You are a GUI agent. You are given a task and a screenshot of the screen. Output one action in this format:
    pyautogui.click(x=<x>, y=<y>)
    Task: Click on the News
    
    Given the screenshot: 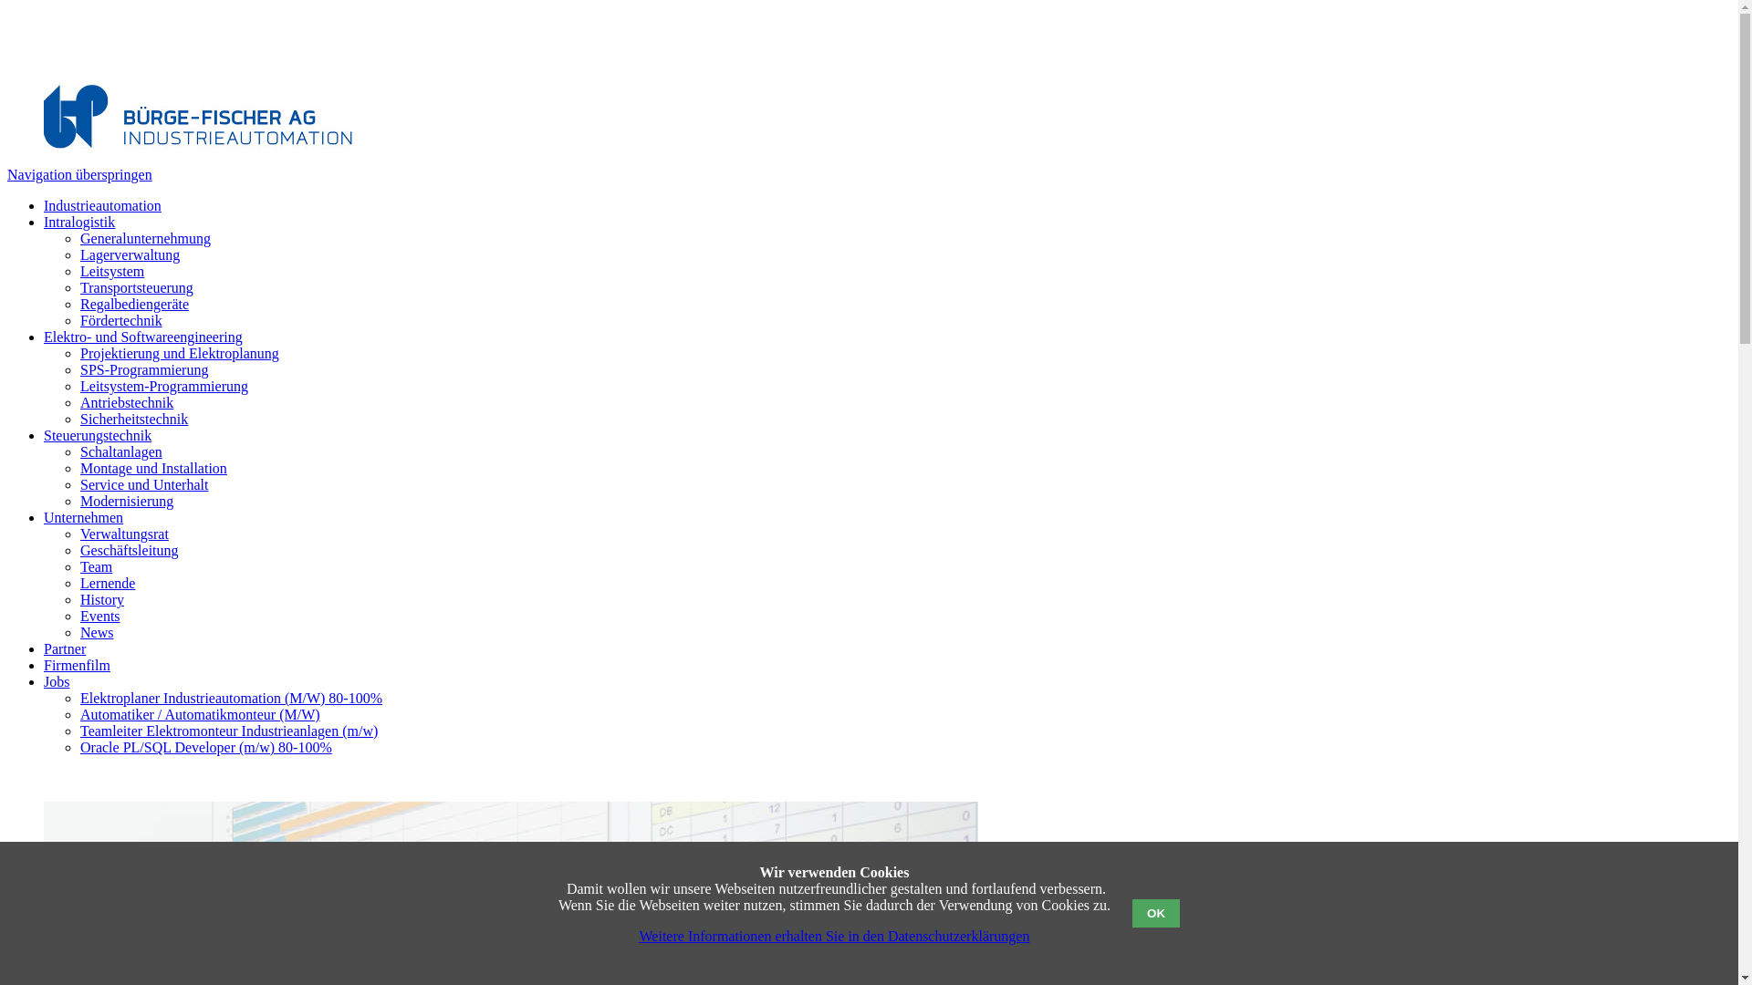 What is the action you would take?
    pyautogui.click(x=97, y=633)
    